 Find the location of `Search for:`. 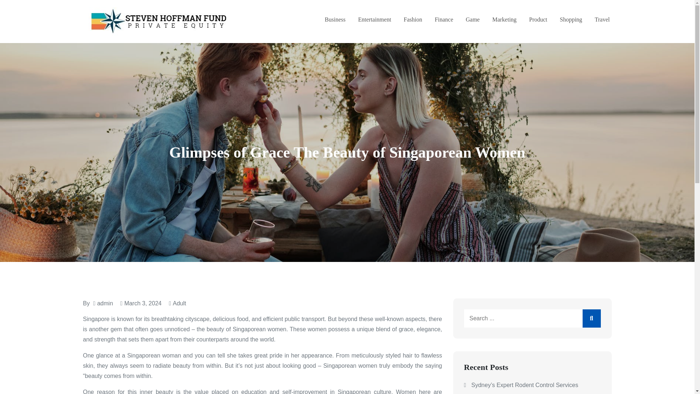

Search for: is located at coordinates (532, 318).